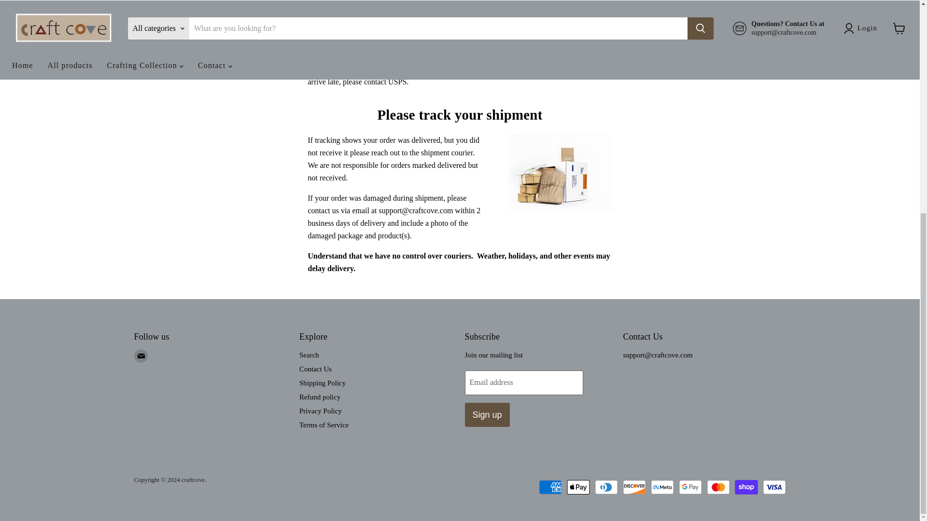 This screenshot has height=521, width=927. Describe the element at coordinates (662, 487) in the screenshot. I see `Meta Pay` at that location.